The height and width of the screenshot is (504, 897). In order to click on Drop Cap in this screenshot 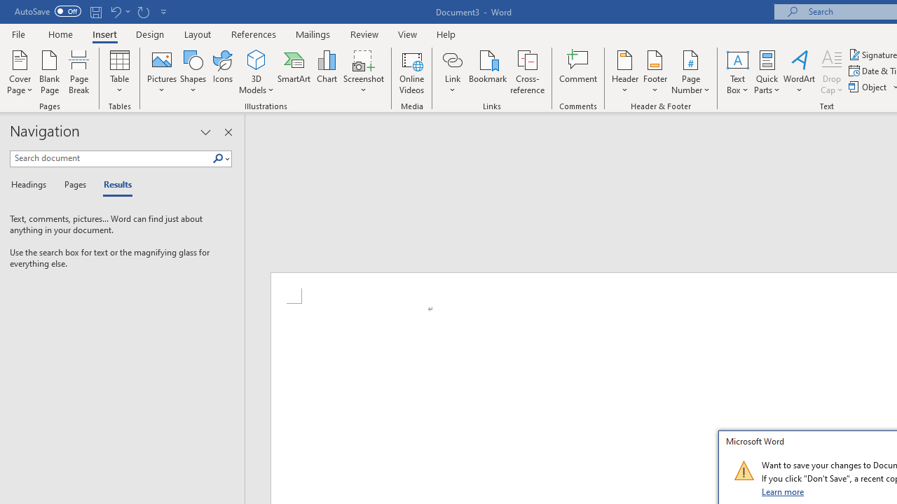, I will do `click(832, 71)`.